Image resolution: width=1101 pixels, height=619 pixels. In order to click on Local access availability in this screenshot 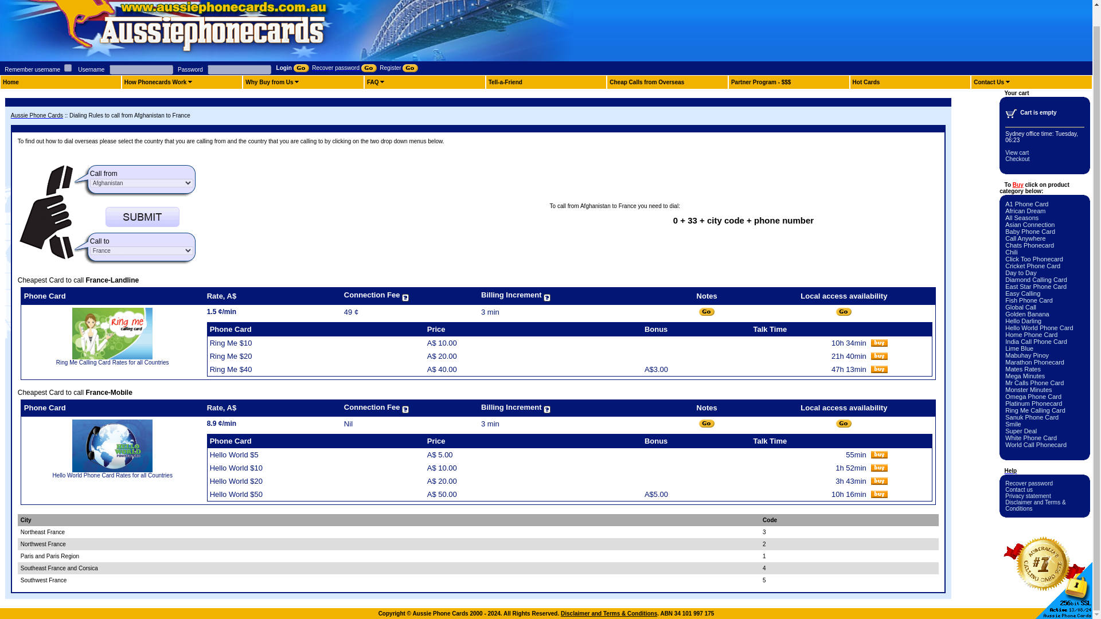, I will do `click(843, 312)`.